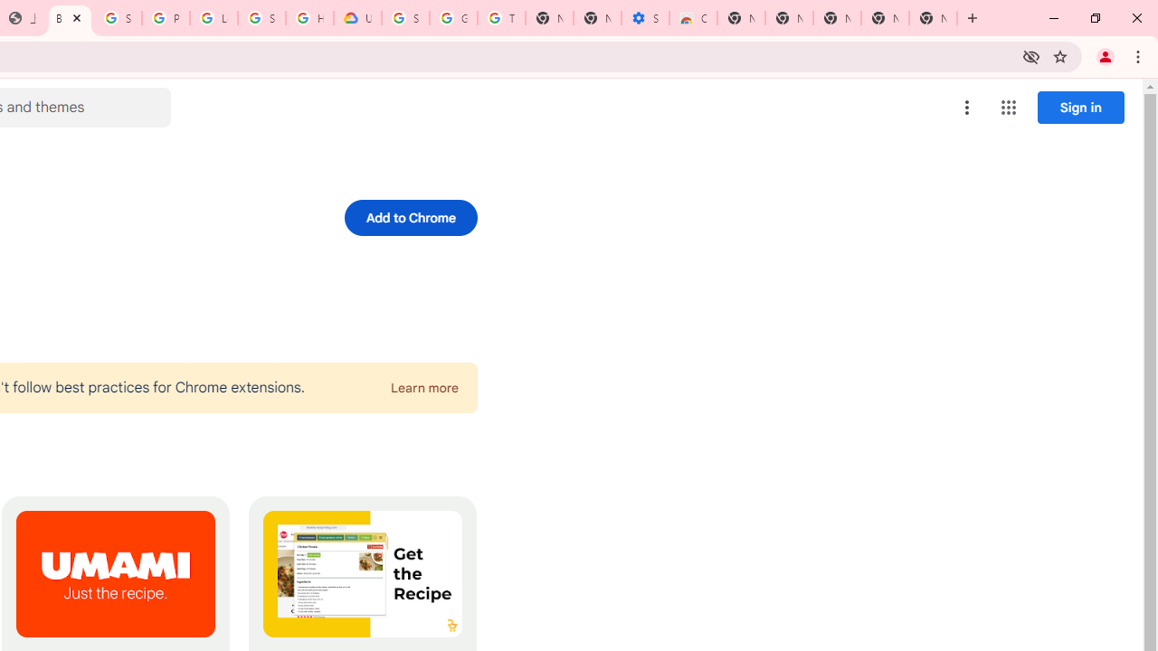 Image resolution: width=1158 pixels, height=651 pixels. What do you see at coordinates (501, 18) in the screenshot?
I see `Turn cookies on or off - Computer - Google Account Help` at bounding box center [501, 18].